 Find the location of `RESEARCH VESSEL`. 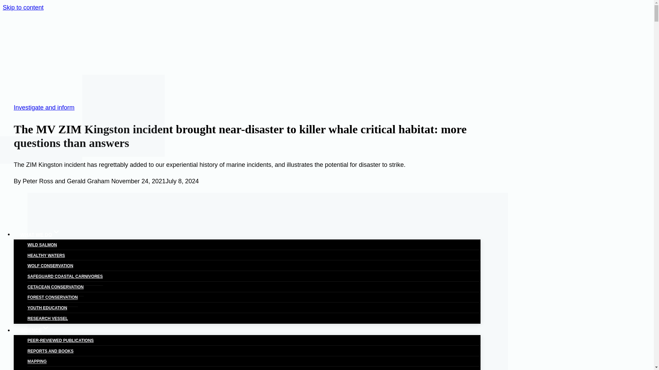

RESEARCH VESSEL is located at coordinates (47, 319).